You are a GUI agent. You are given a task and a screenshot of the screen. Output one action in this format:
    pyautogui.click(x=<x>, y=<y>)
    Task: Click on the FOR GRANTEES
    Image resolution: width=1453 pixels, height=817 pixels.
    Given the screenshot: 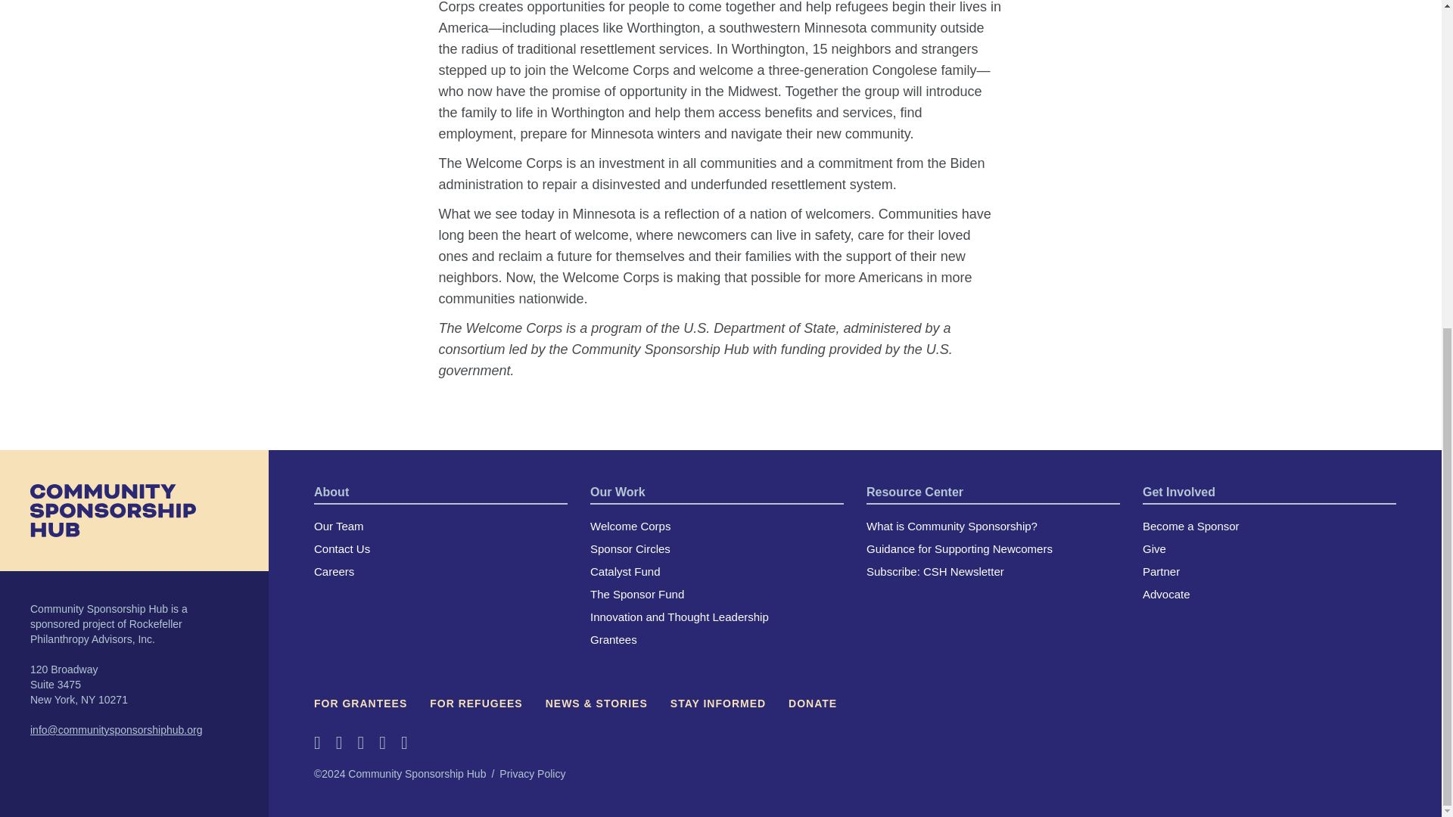 What is the action you would take?
    pyautogui.click(x=360, y=704)
    